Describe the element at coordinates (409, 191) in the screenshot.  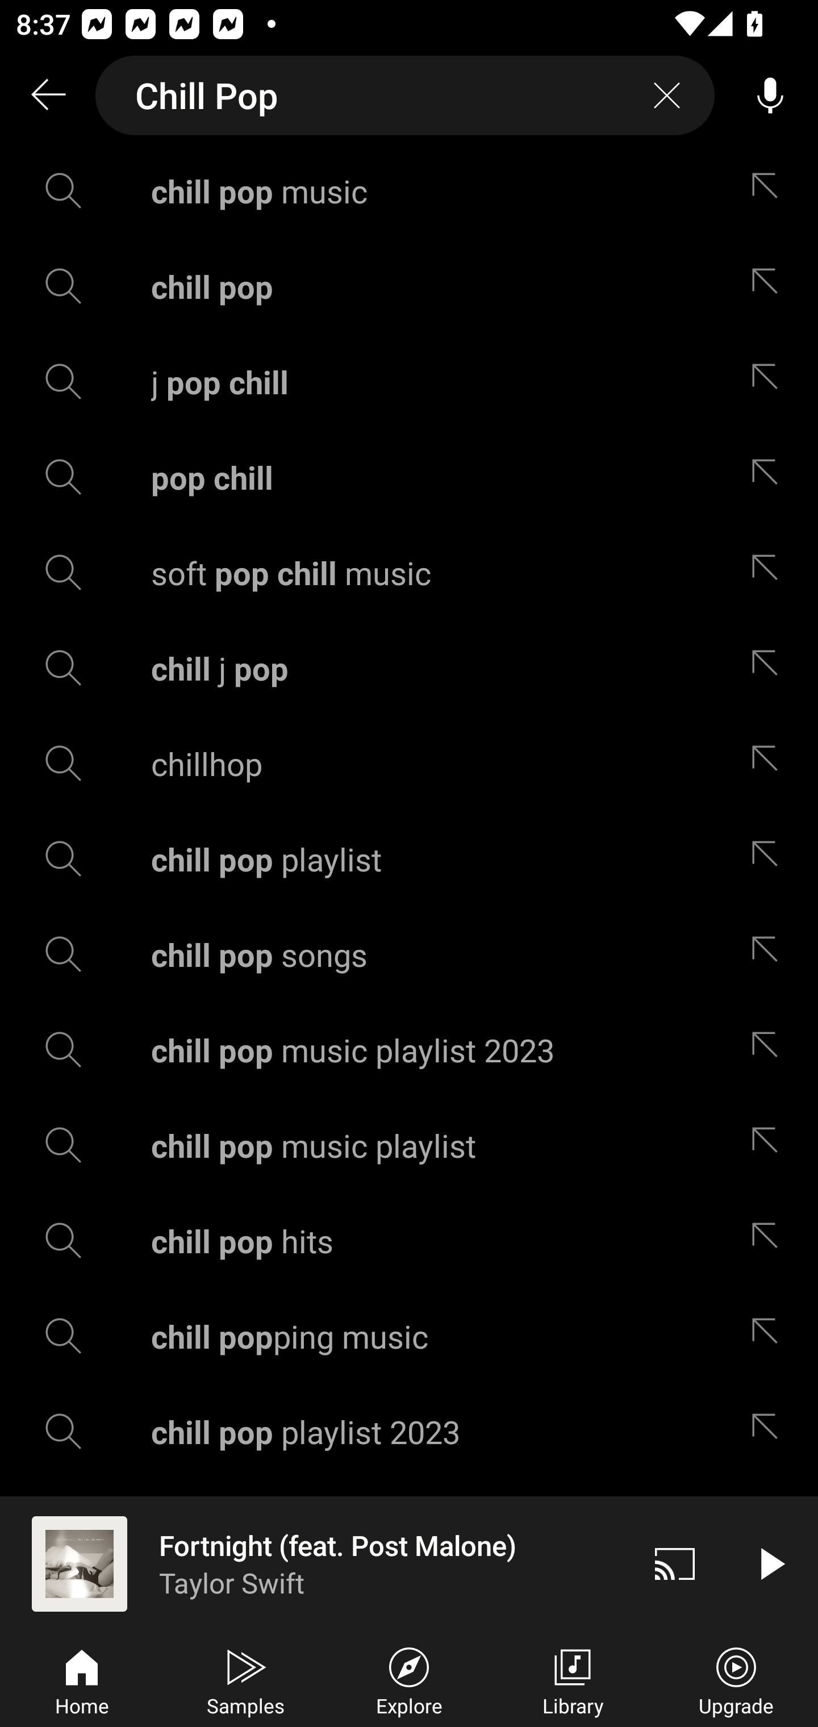
I see `chill pop music Edit suggestion chill pop music` at that location.